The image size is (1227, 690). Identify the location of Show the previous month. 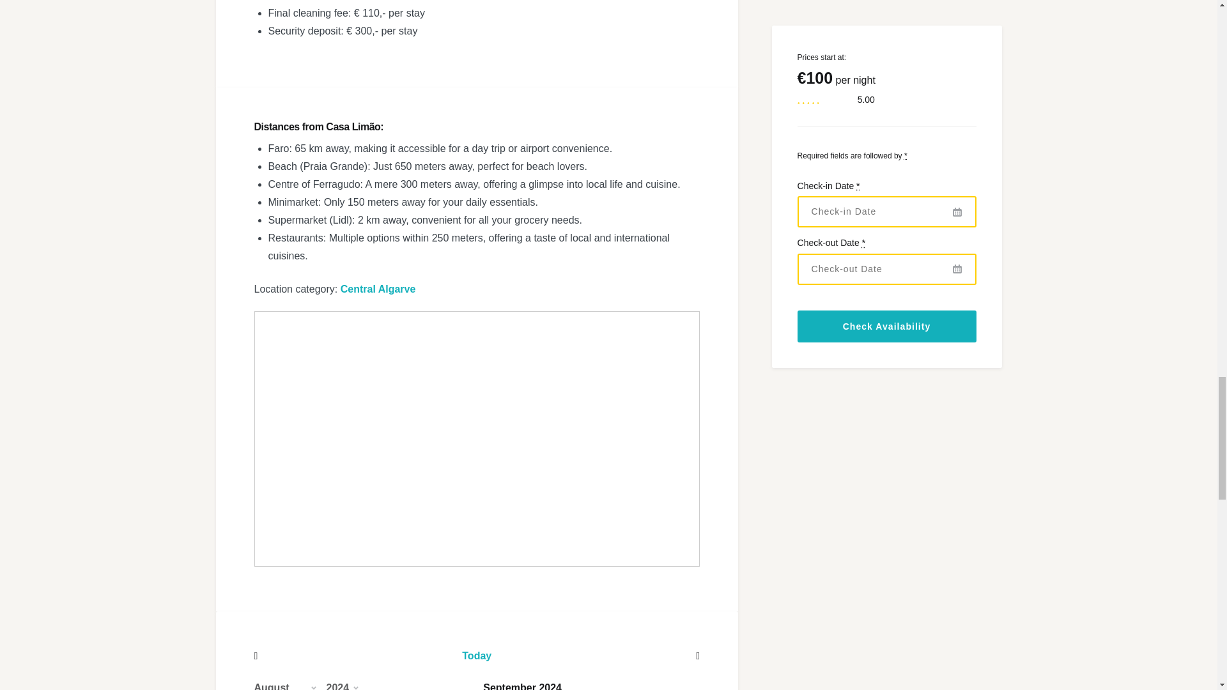
(321, 655).